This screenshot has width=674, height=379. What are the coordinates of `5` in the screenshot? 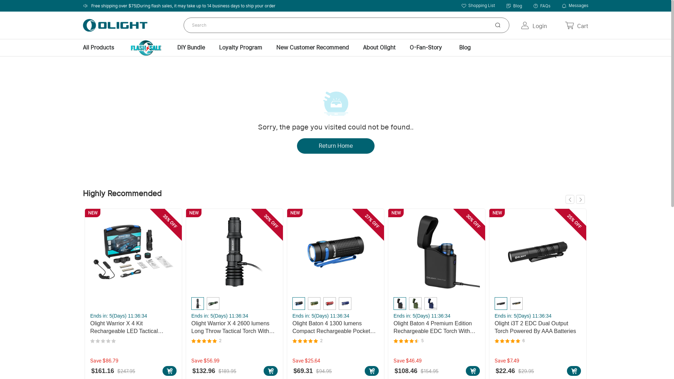 It's located at (437, 341).